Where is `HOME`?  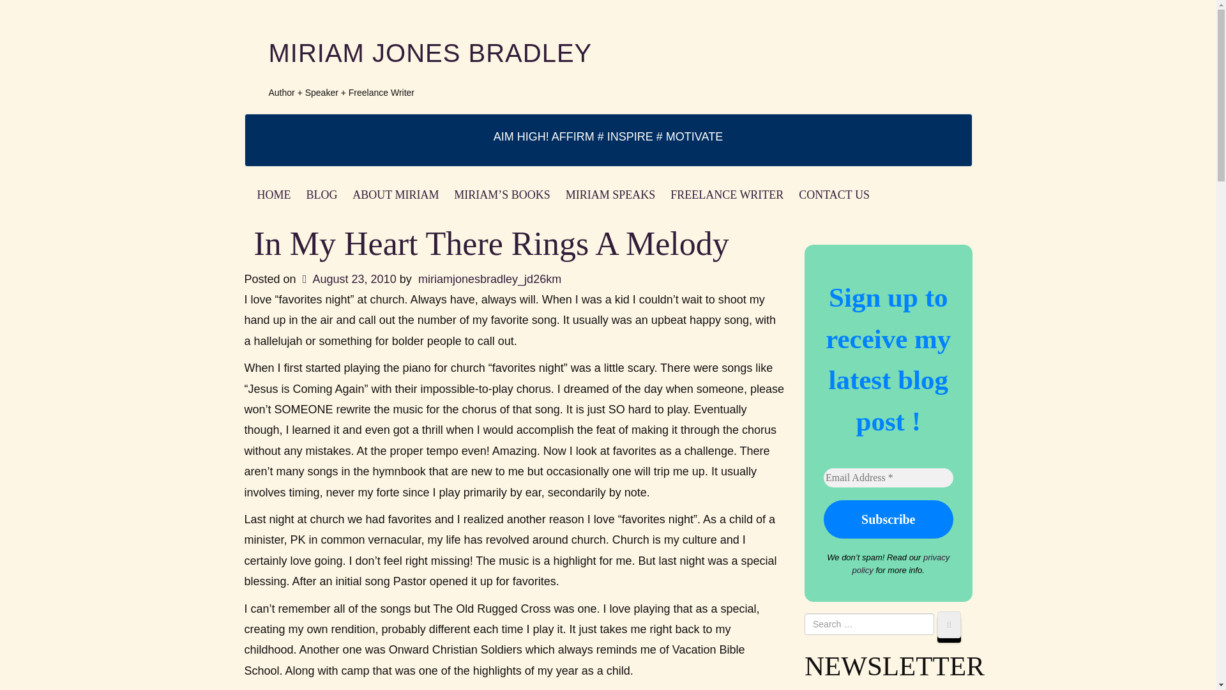
HOME is located at coordinates (273, 194).